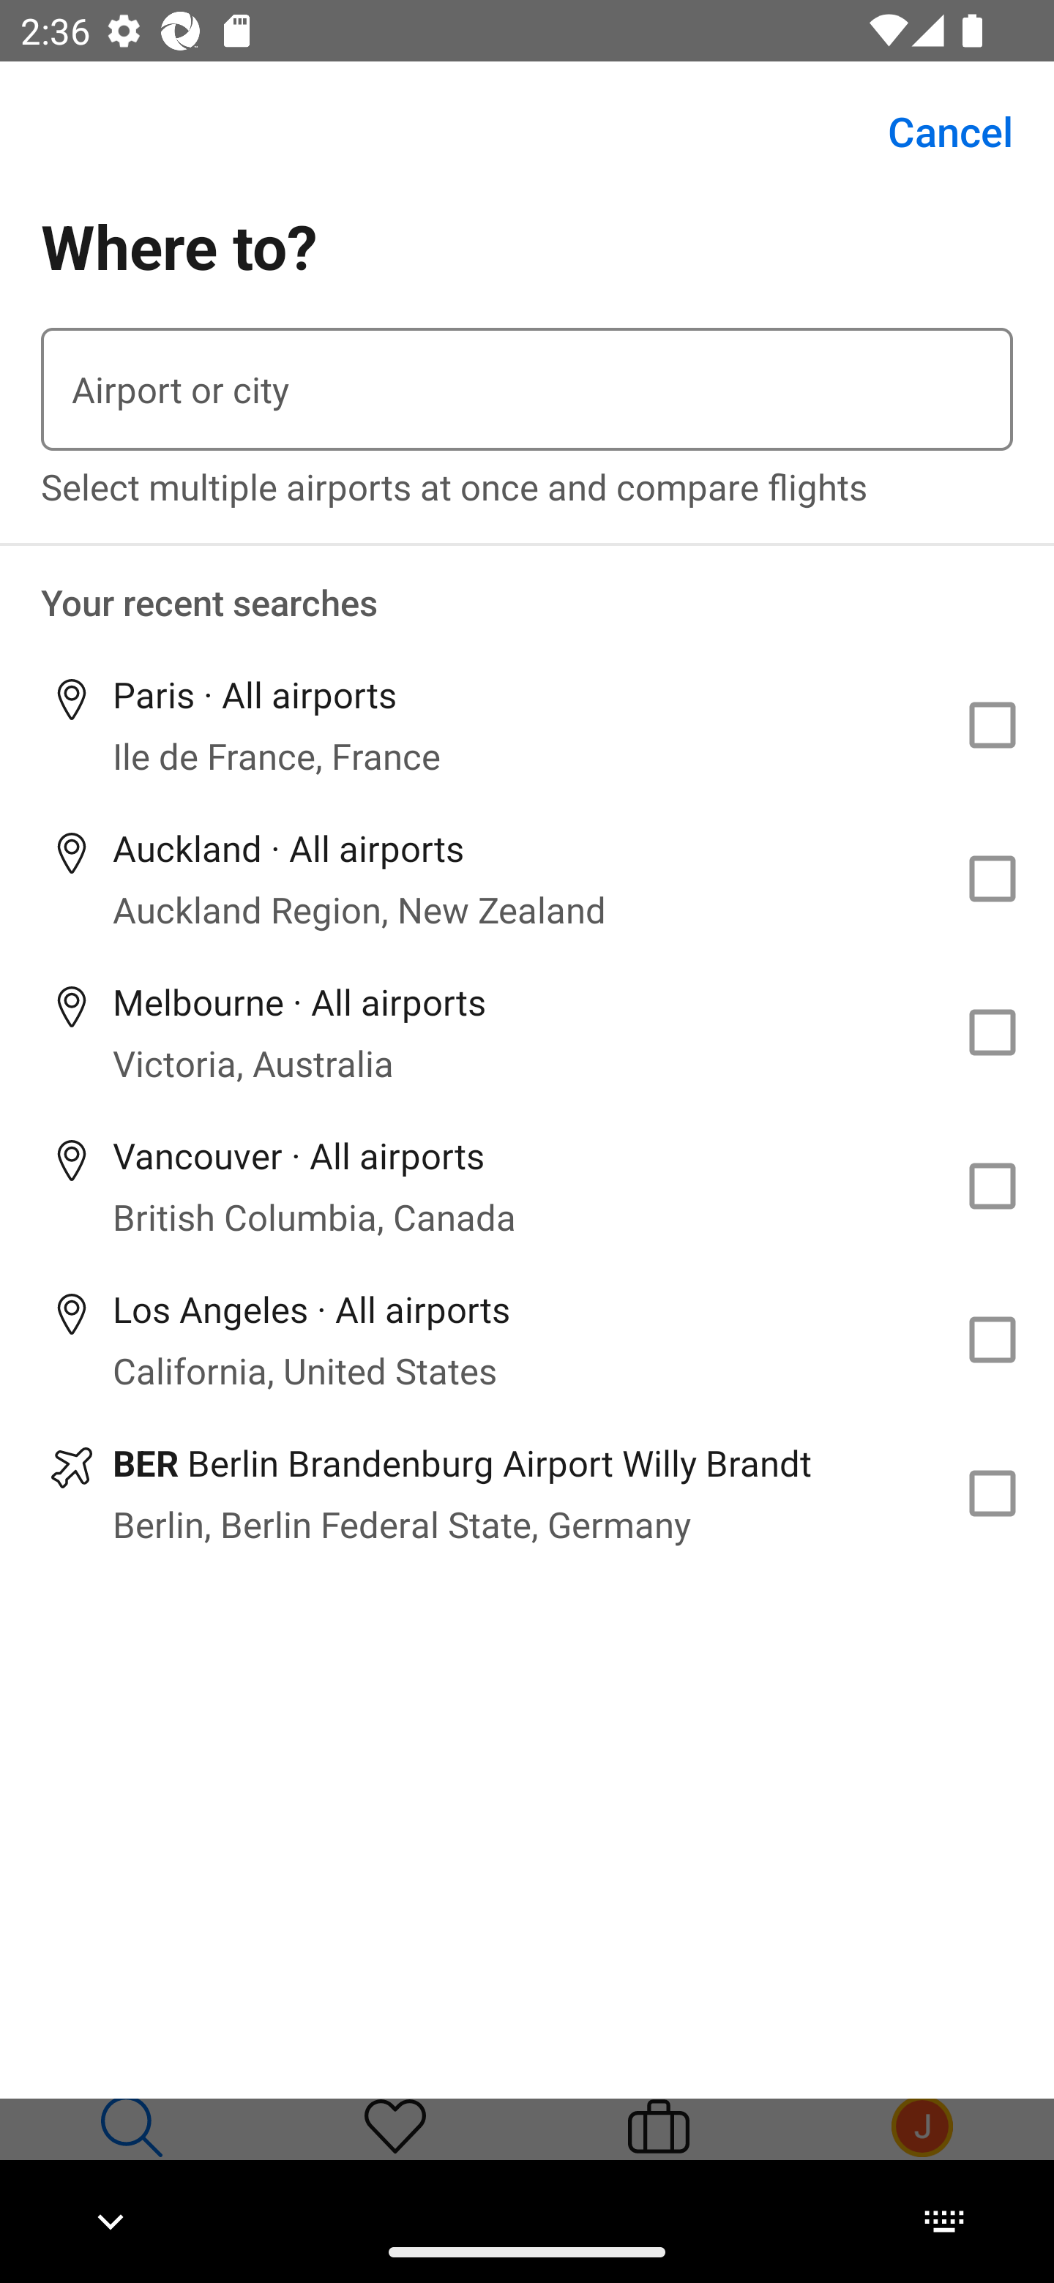  Describe the element at coordinates (527, 389) in the screenshot. I see `Airport or city` at that location.